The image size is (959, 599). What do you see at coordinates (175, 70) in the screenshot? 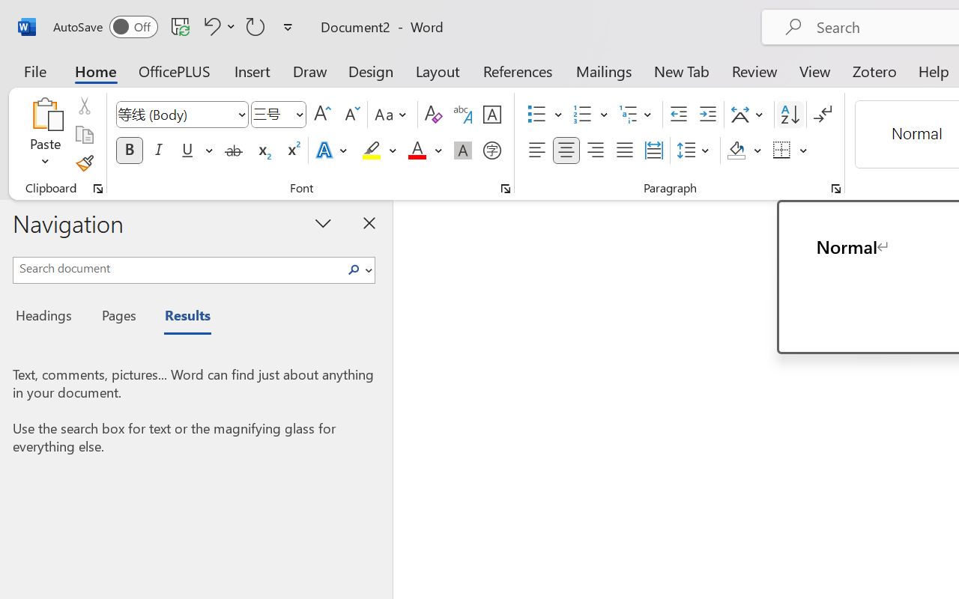
I see `OfficePLUS` at bounding box center [175, 70].